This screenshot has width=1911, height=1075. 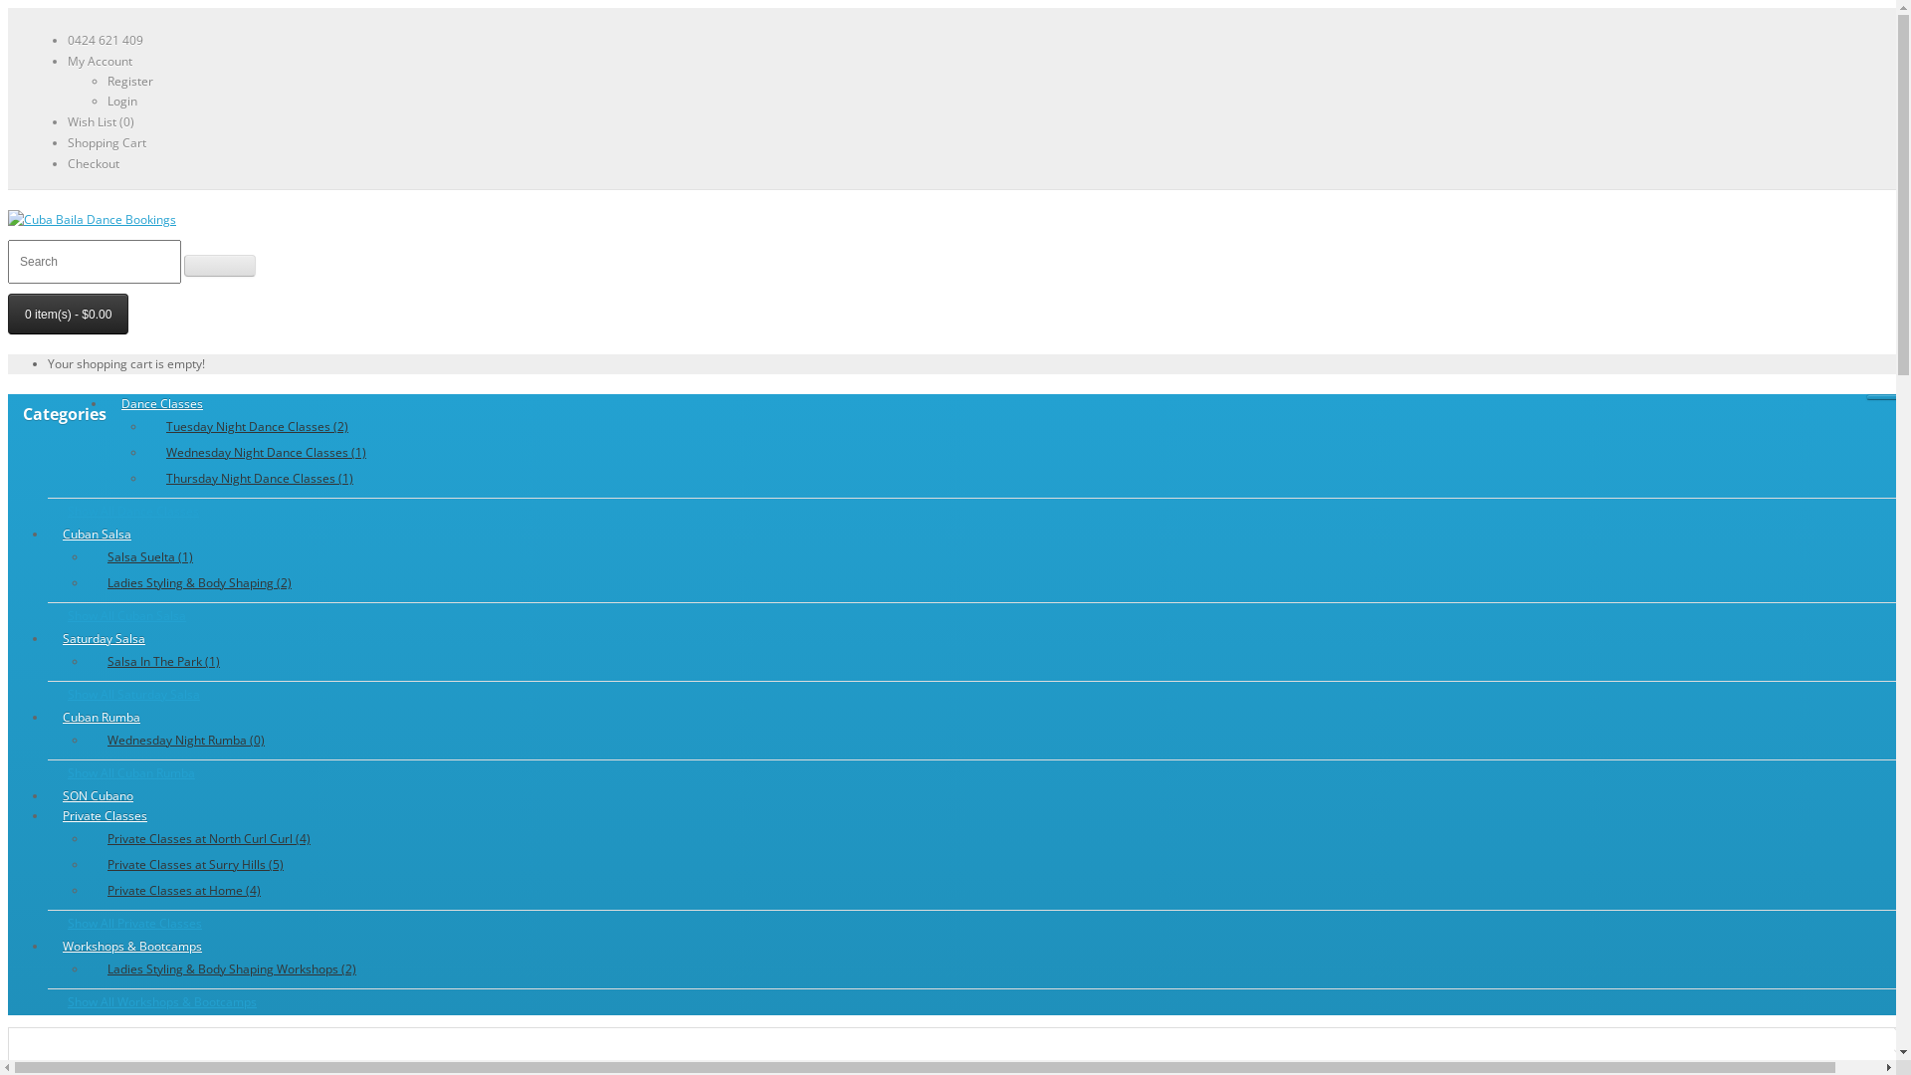 What do you see at coordinates (107, 143) in the screenshot?
I see `Shopping Cart` at bounding box center [107, 143].